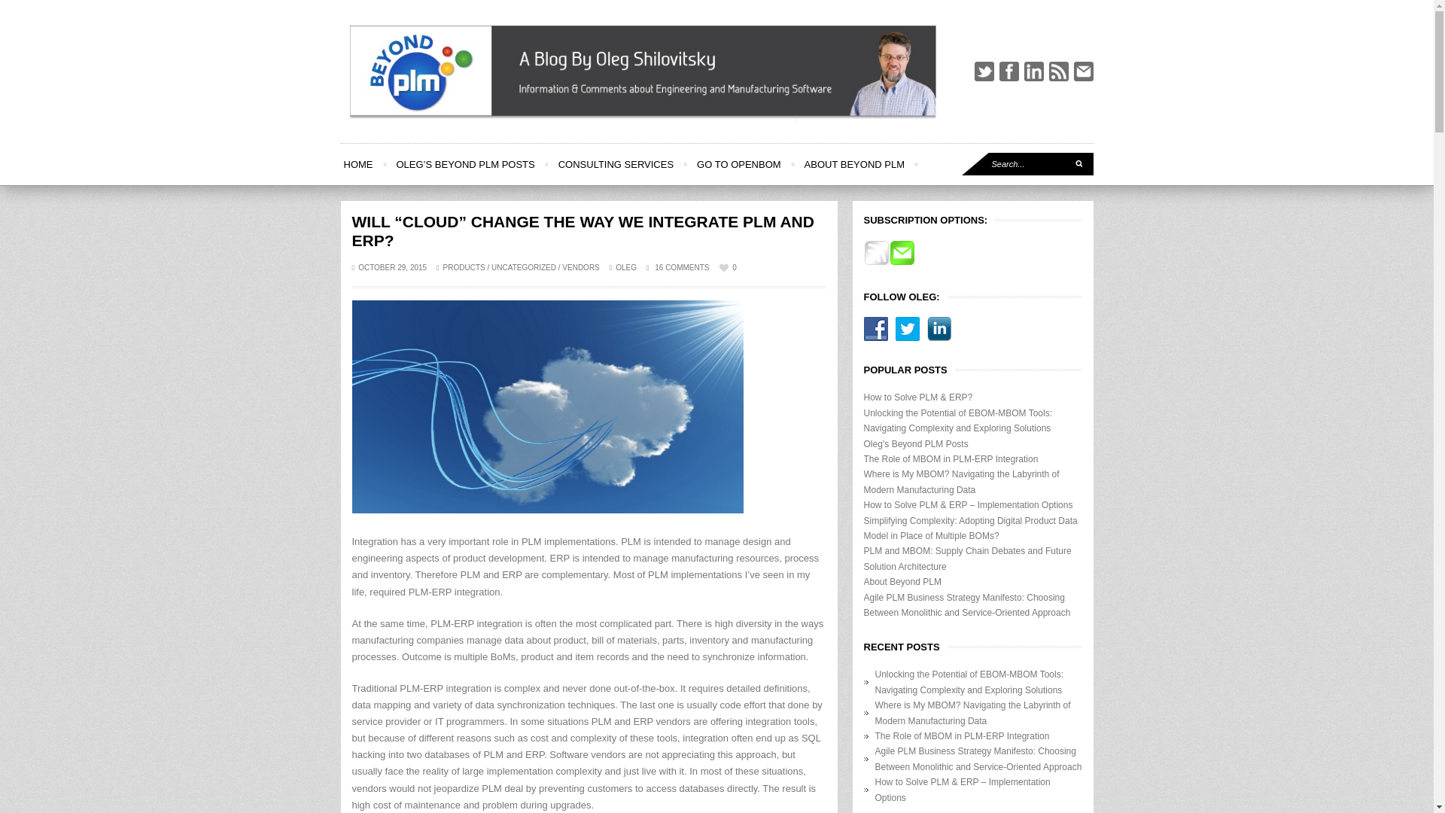 This screenshot has width=1445, height=813. Describe the element at coordinates (1028, 164) in the screenshot. I see `Search...` at that location.